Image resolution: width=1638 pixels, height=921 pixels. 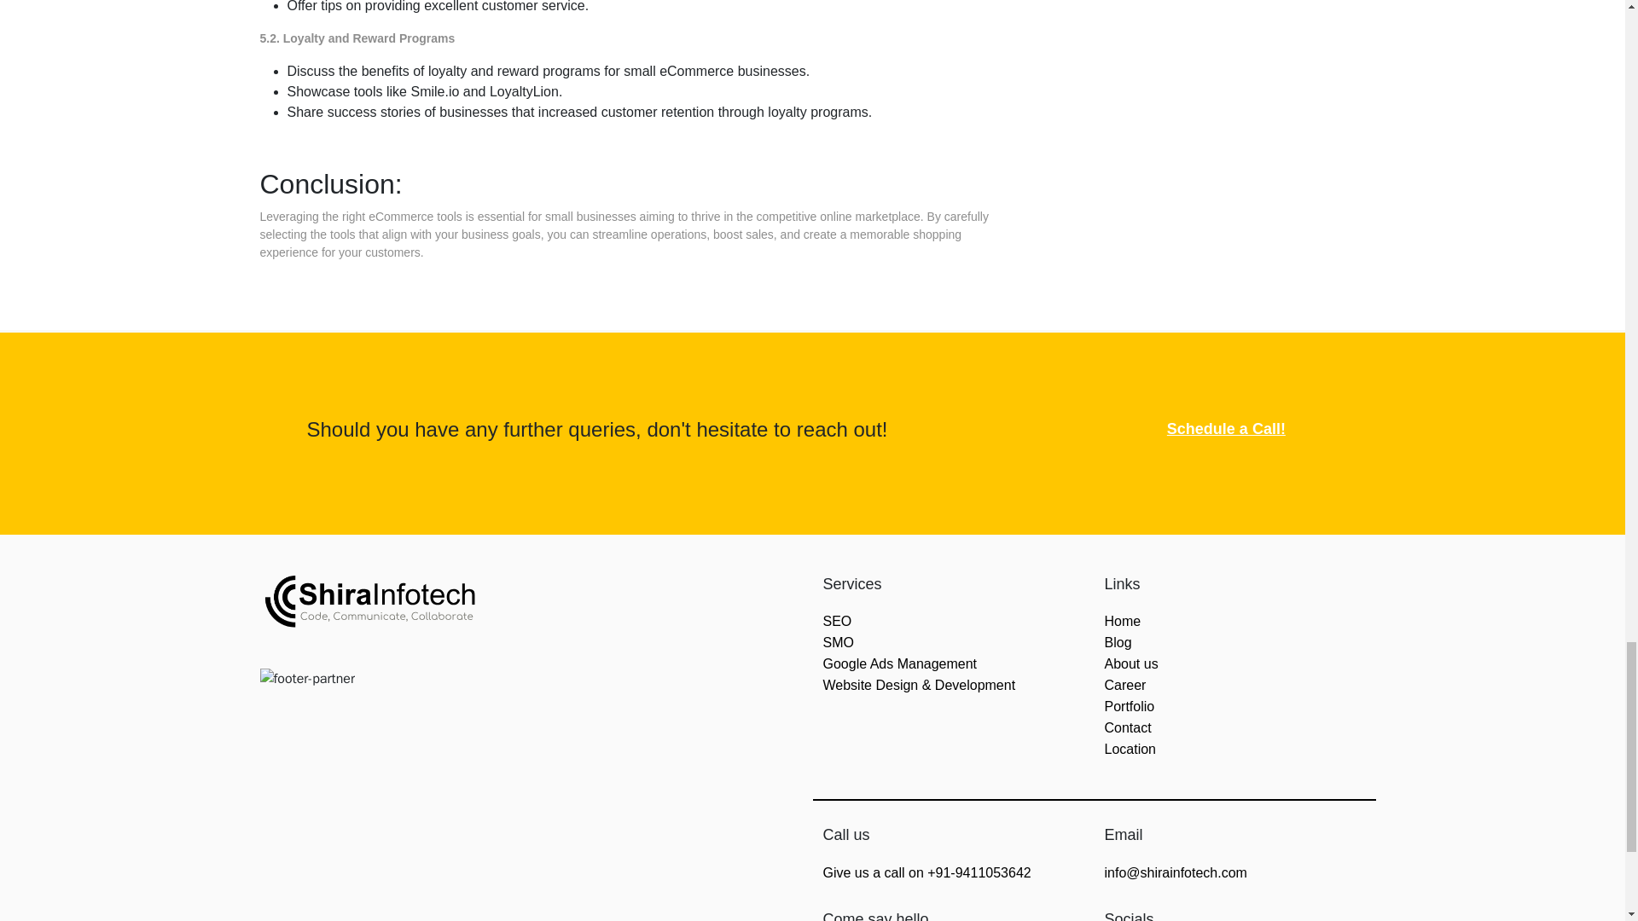 What do you see at coordinates (1226, 428) in the screenshot?
I see `Schedule a Call!` at bounding box center [1226, 428].